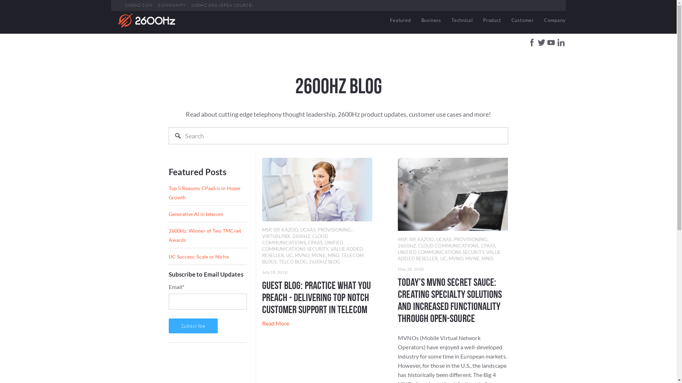  What do you see at coordinates (335, 230) in the screenshot?
I see `PROVISIONING` at bounding box center [335, 230].